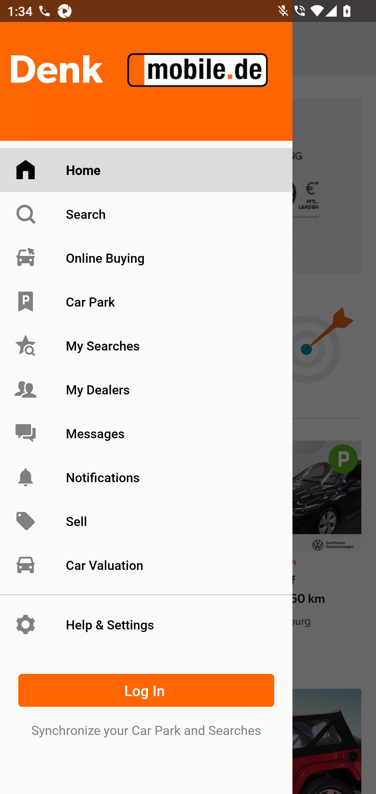  What do you see at coordinates (146, 690) in the screenshot?
I see `Log In` at bounding box center [146, 690].